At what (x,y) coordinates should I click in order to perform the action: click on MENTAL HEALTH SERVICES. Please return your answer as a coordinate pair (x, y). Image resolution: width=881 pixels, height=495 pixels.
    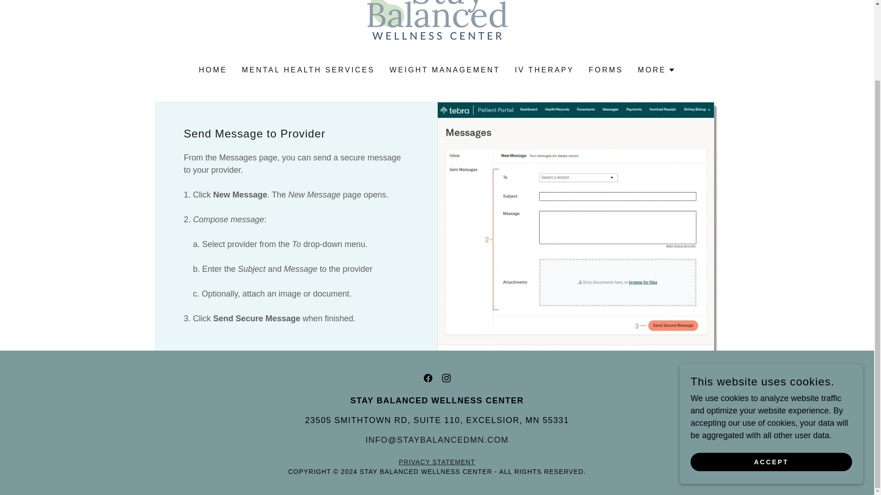
    Looking at the image, I should click on (308, 70).